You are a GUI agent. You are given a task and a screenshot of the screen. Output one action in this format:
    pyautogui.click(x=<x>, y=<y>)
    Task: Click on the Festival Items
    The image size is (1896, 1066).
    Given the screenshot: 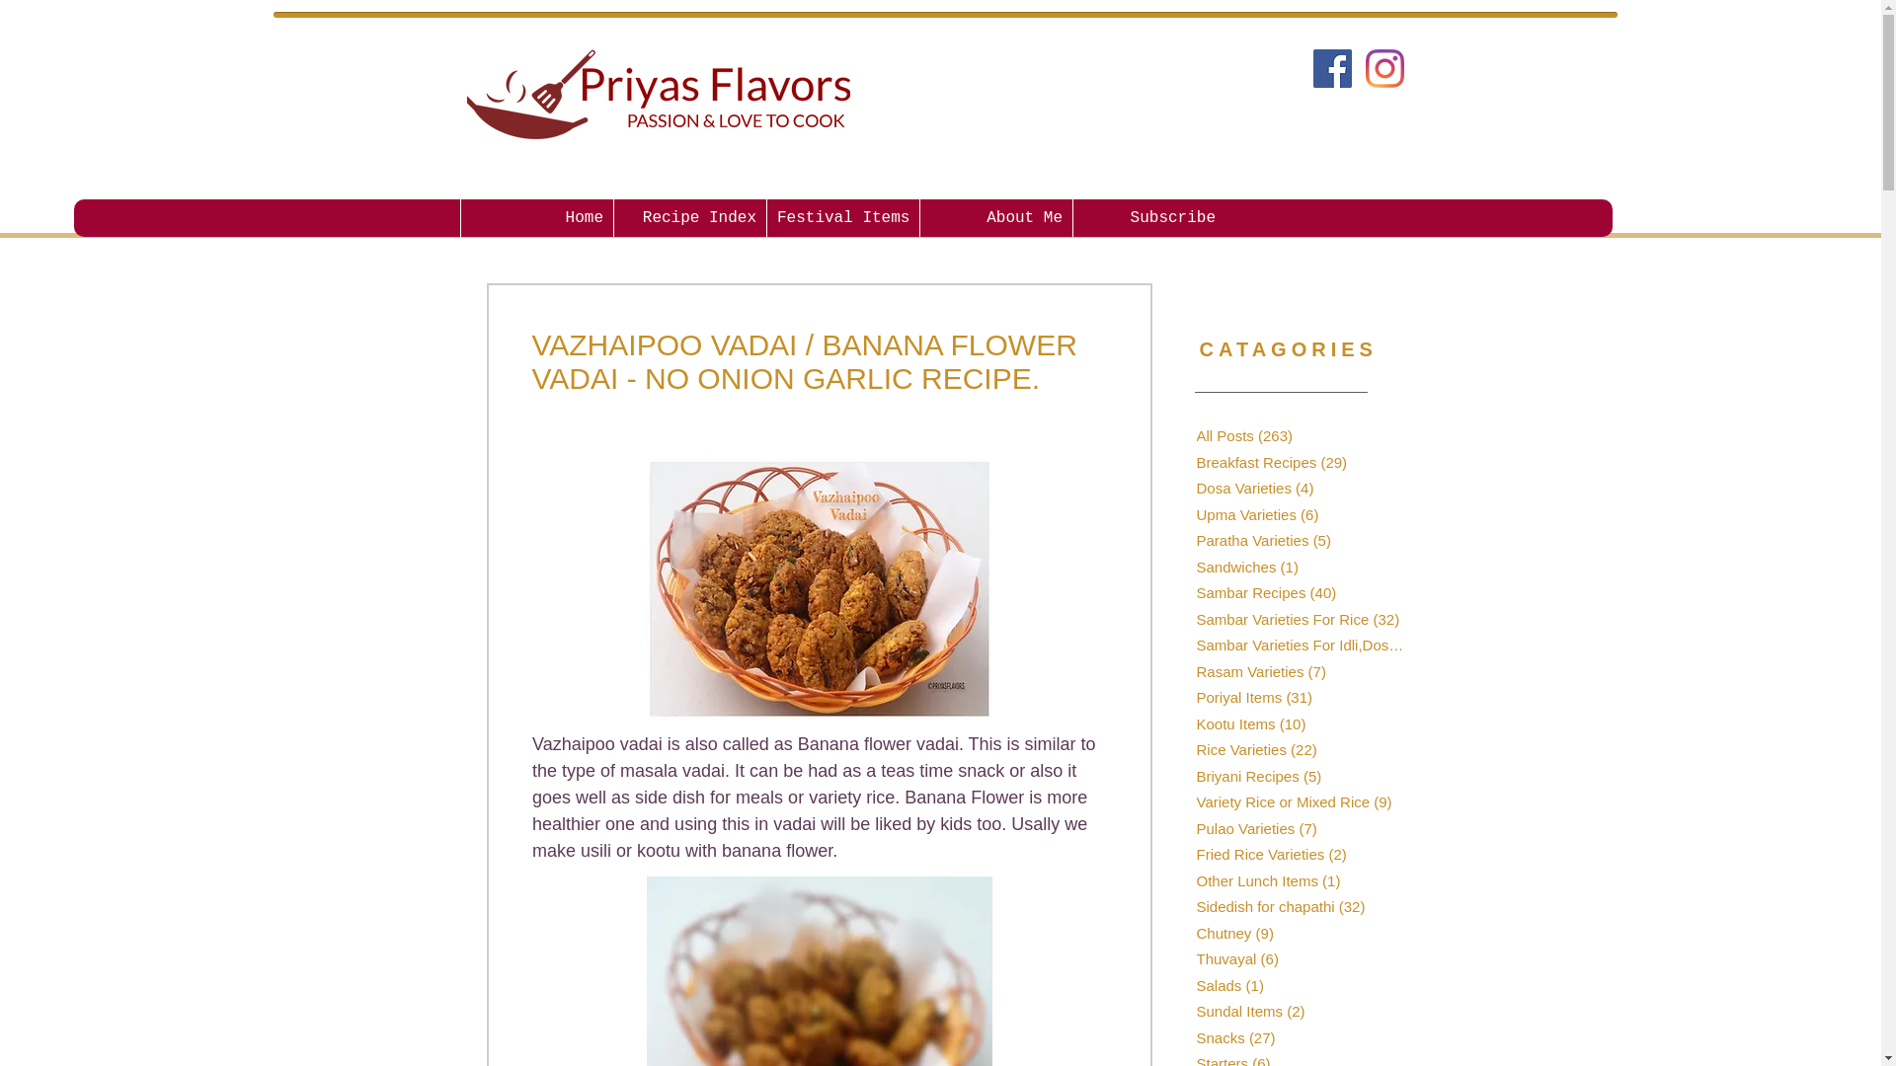 What is the action you would take?
    pyautogui.click(x=842, y=217)
    